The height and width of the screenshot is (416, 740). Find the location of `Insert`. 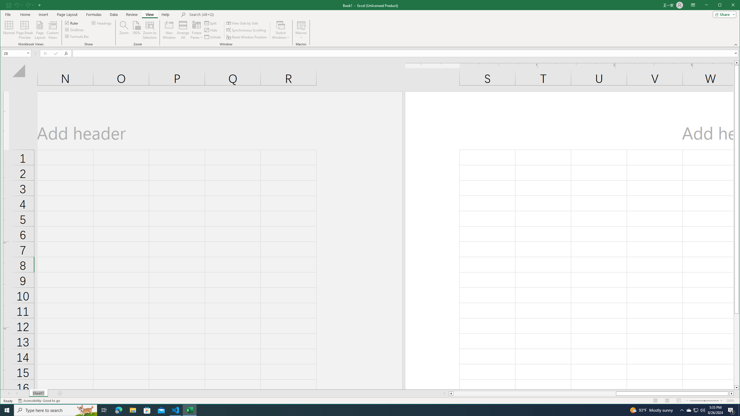

Insert is located at coordinates (43, 14).